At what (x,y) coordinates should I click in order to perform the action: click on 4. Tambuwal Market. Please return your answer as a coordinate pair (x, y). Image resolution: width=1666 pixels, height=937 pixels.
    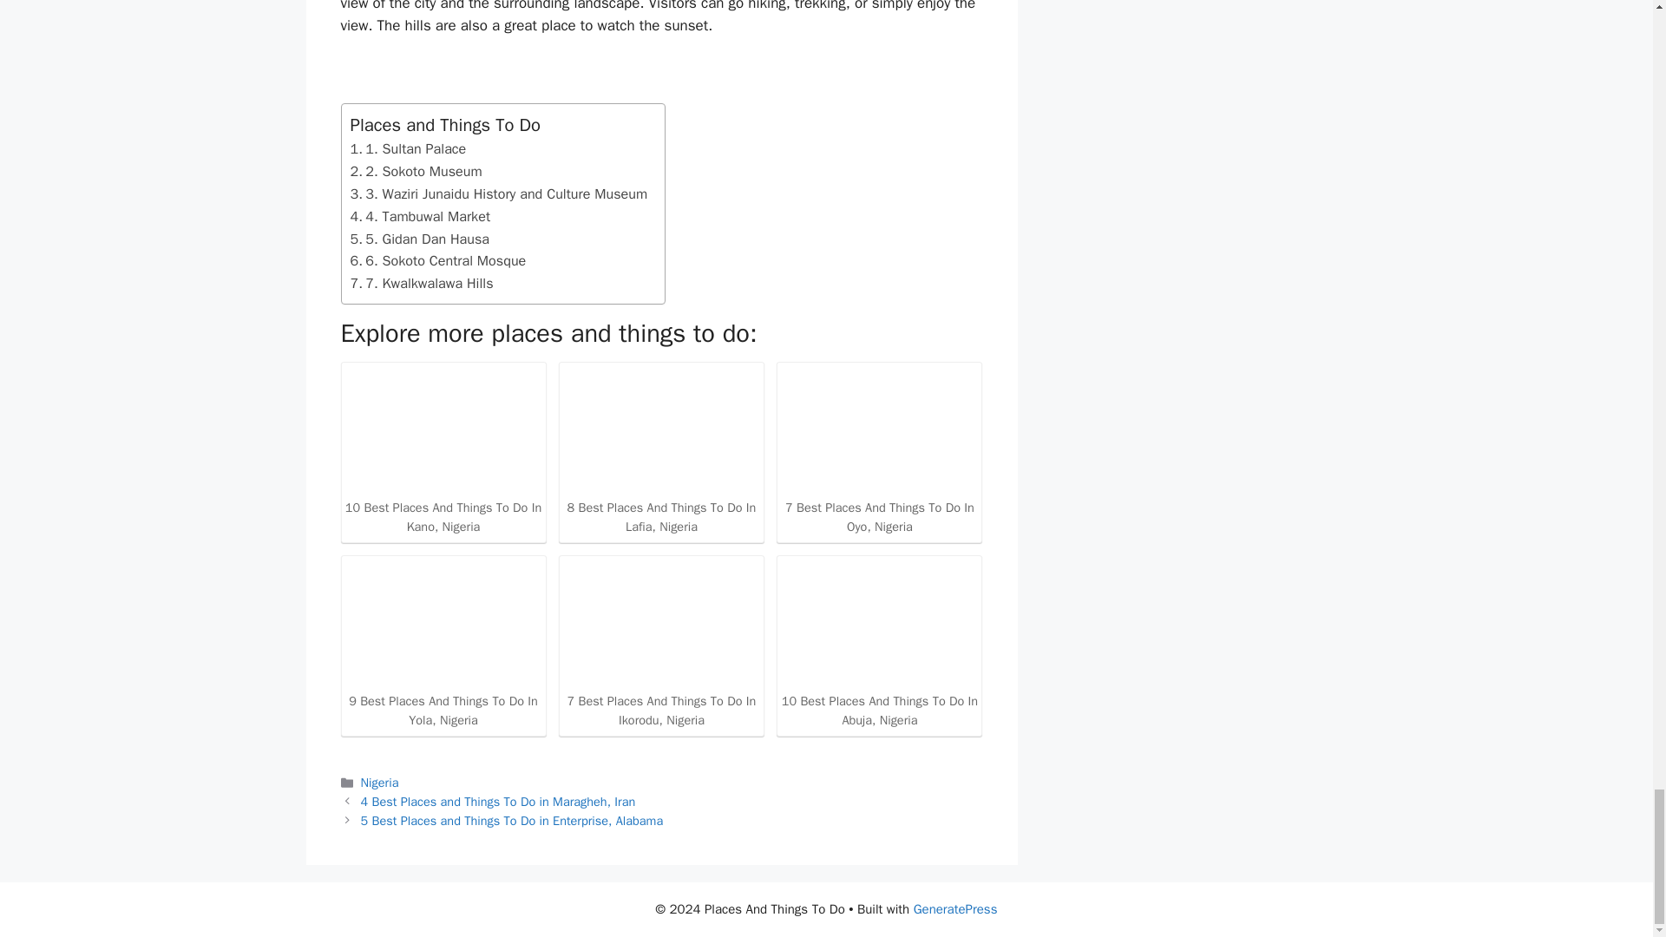
    Looking at the image, I should click on (420, 217).